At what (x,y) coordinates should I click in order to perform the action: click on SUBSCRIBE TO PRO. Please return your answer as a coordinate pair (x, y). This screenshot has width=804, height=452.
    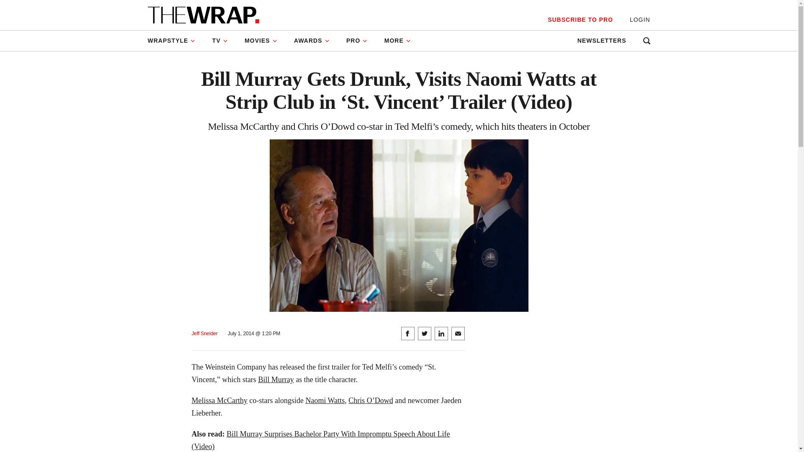
    Looking at the image, I should click on (580, 20).